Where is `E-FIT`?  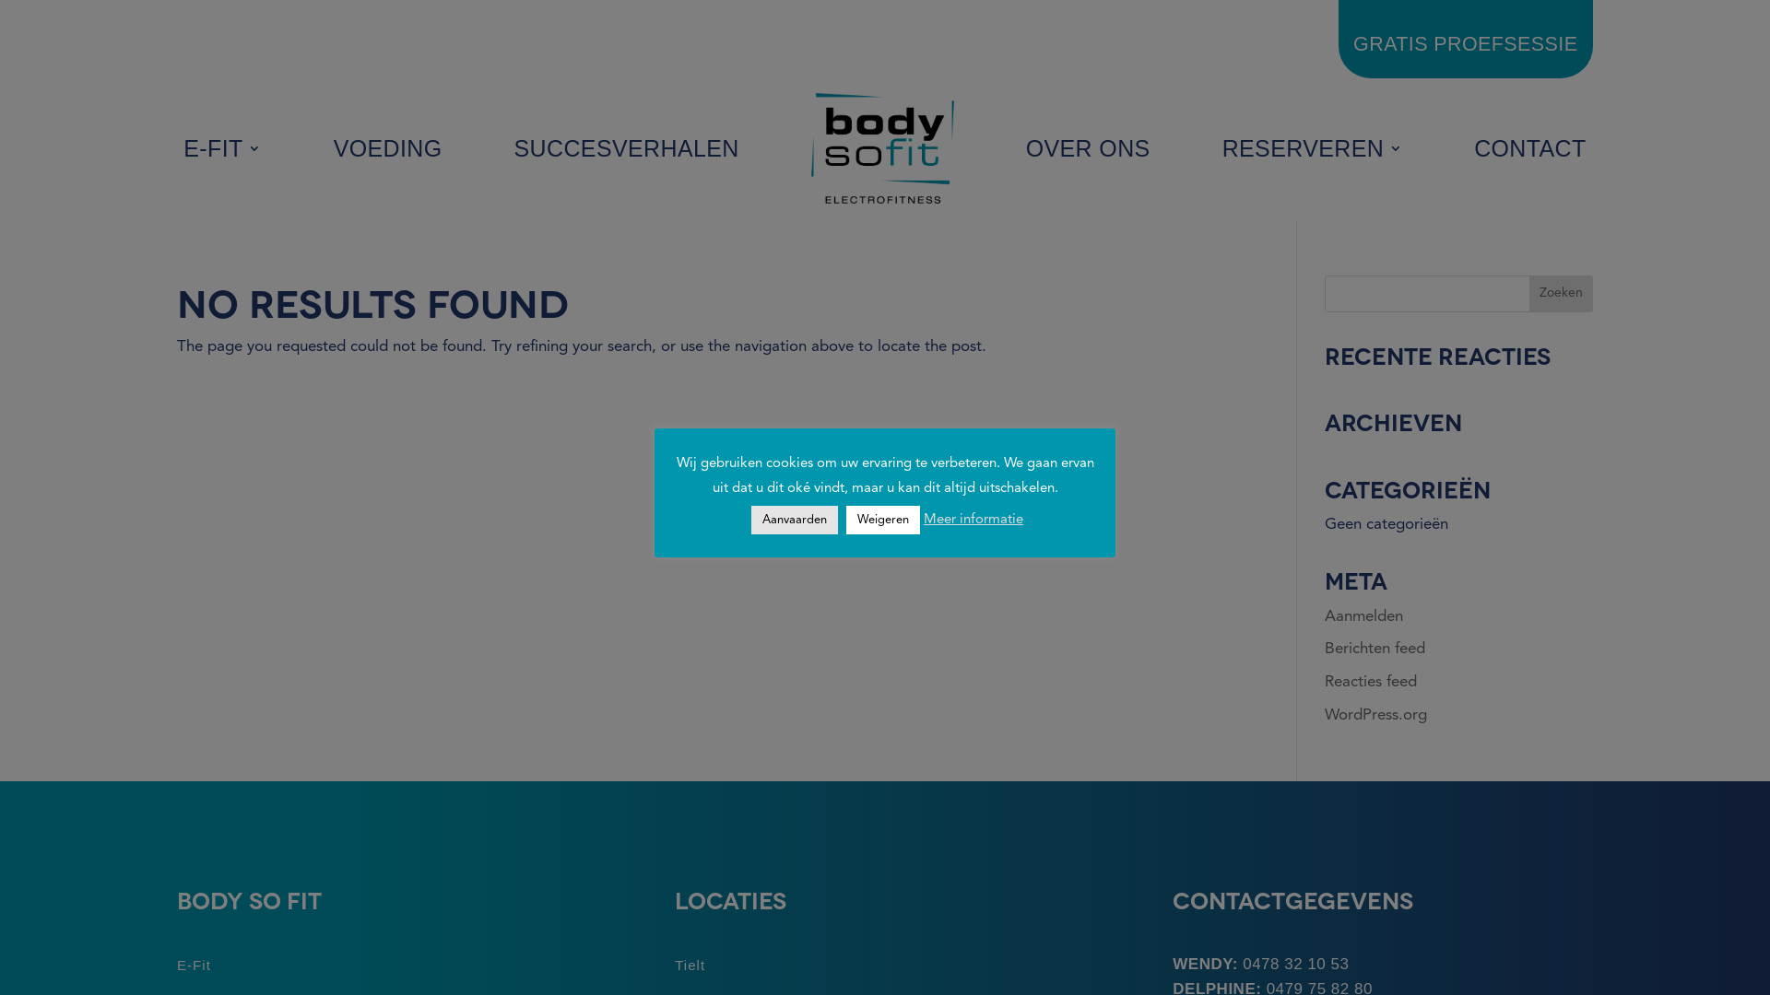
E-FIT is located at coordinates (222, 148).